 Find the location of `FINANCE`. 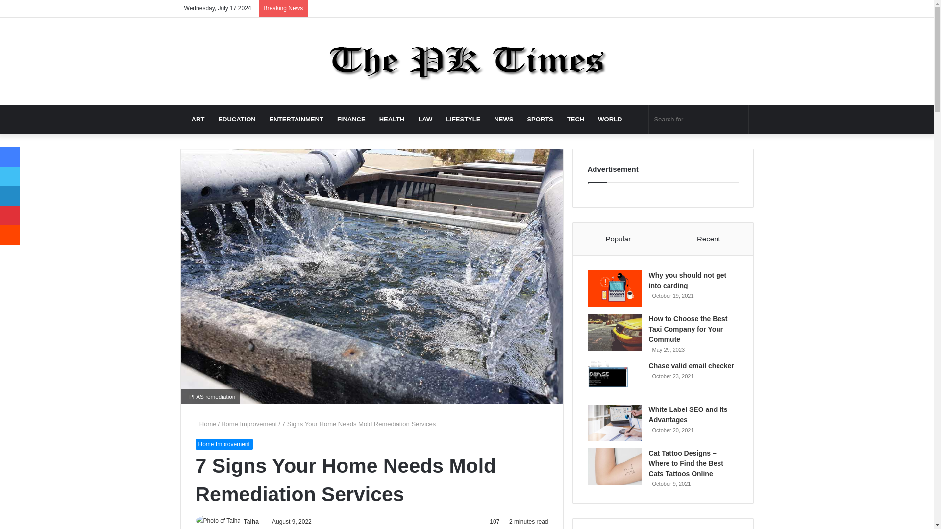

FINANCE is located at coordinates (351, 120).